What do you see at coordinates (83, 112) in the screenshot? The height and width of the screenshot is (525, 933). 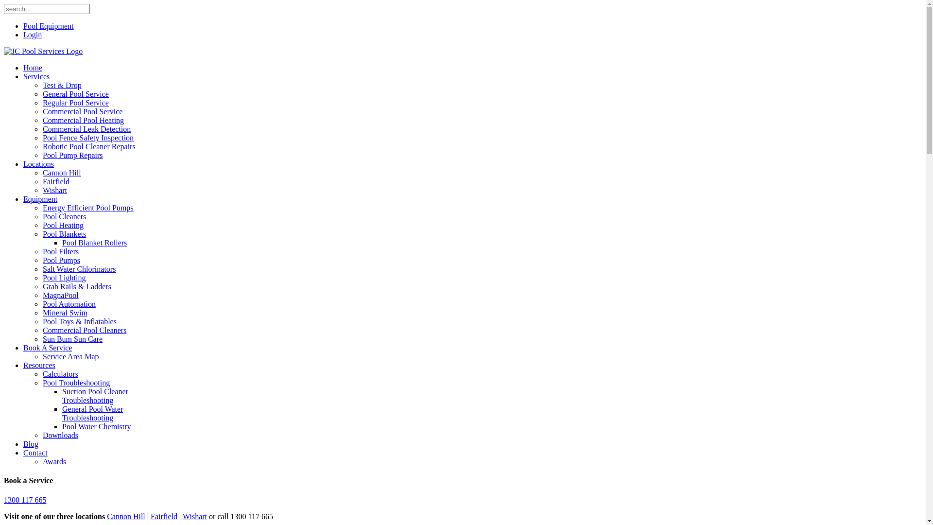 I see `Commercial Pool Service` at bounding box center [83, 112].